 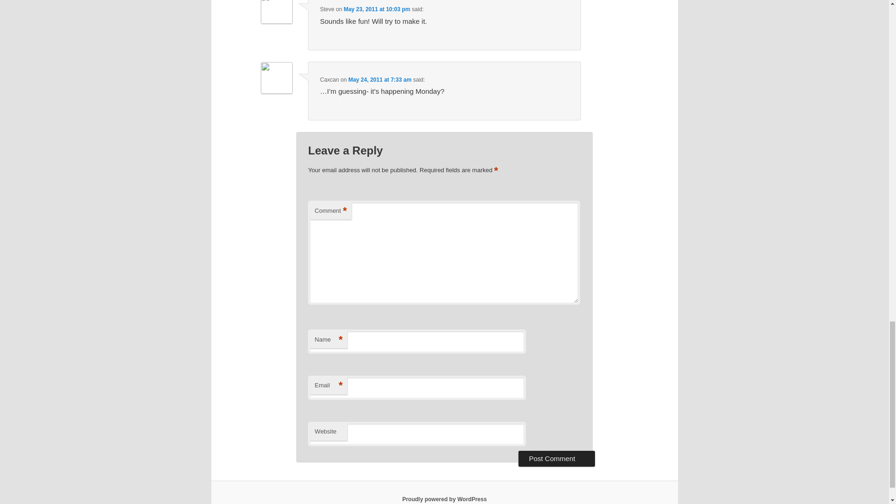 I want to click on Proudly powered by WordPress, so click(x=444, y=499).